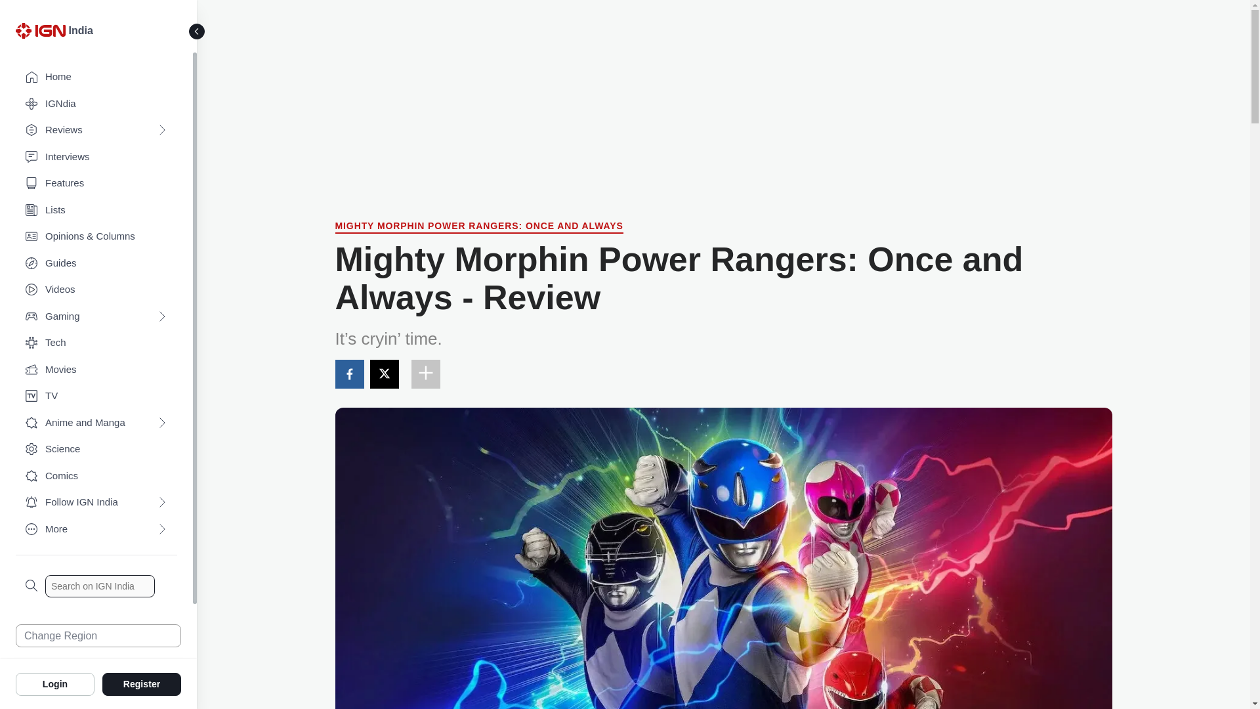 Image resolution: width=1260 pixels, height=709 pixels. Describe the element at coordinates (96, 158) in the screenshot. I see `Interviews` at that location.